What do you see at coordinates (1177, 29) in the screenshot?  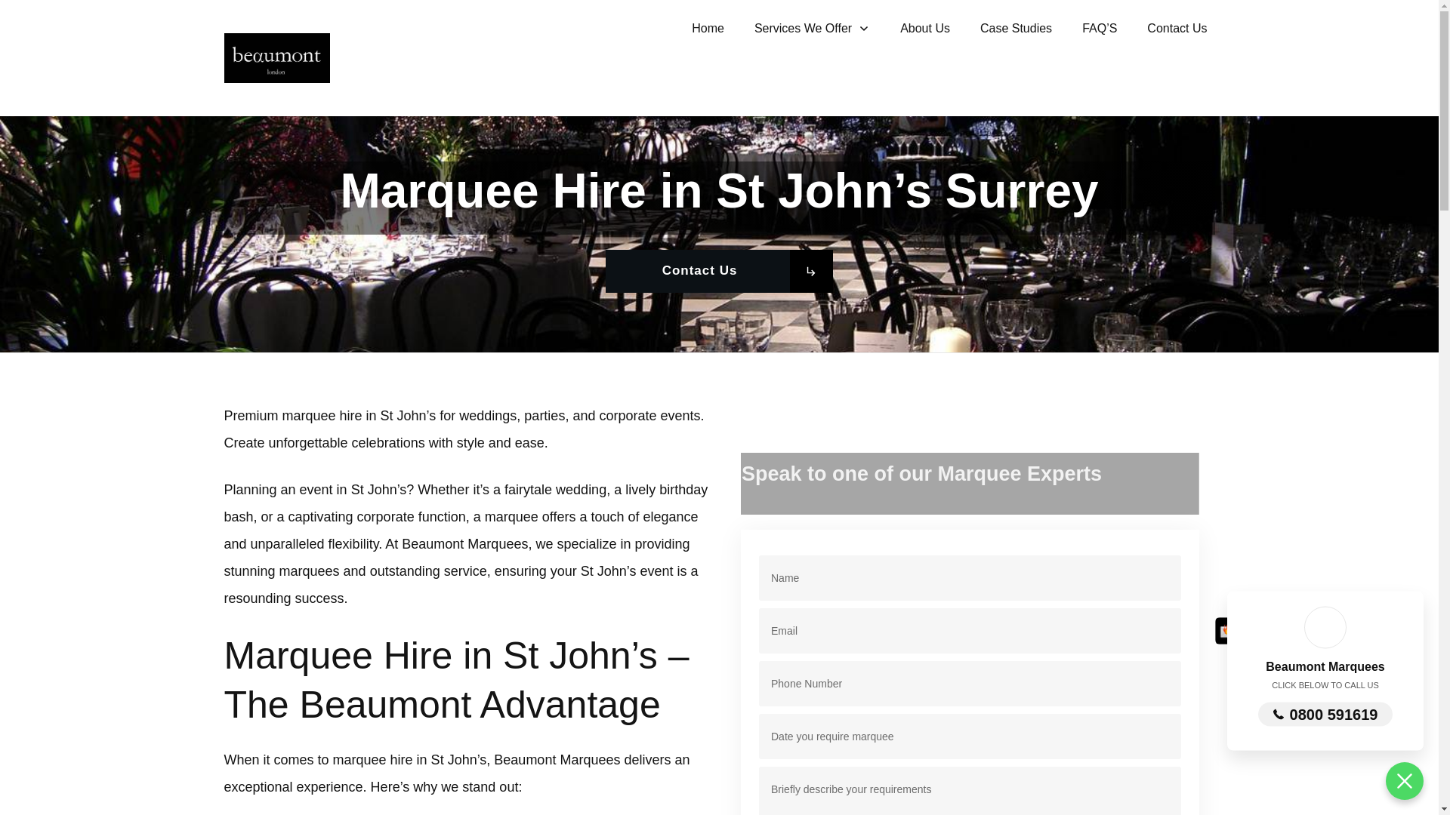 I see `Contact Us` at bounding box center [1177, 29].